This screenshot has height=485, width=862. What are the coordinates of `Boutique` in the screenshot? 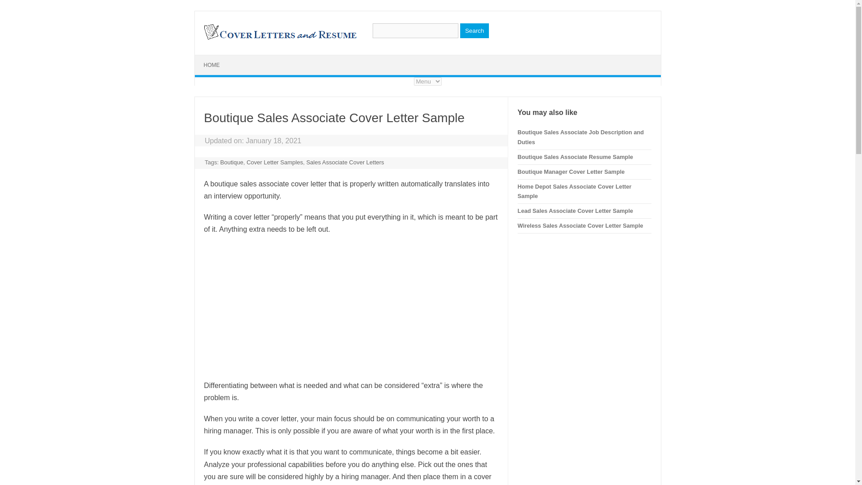 It's located at (232, 163).